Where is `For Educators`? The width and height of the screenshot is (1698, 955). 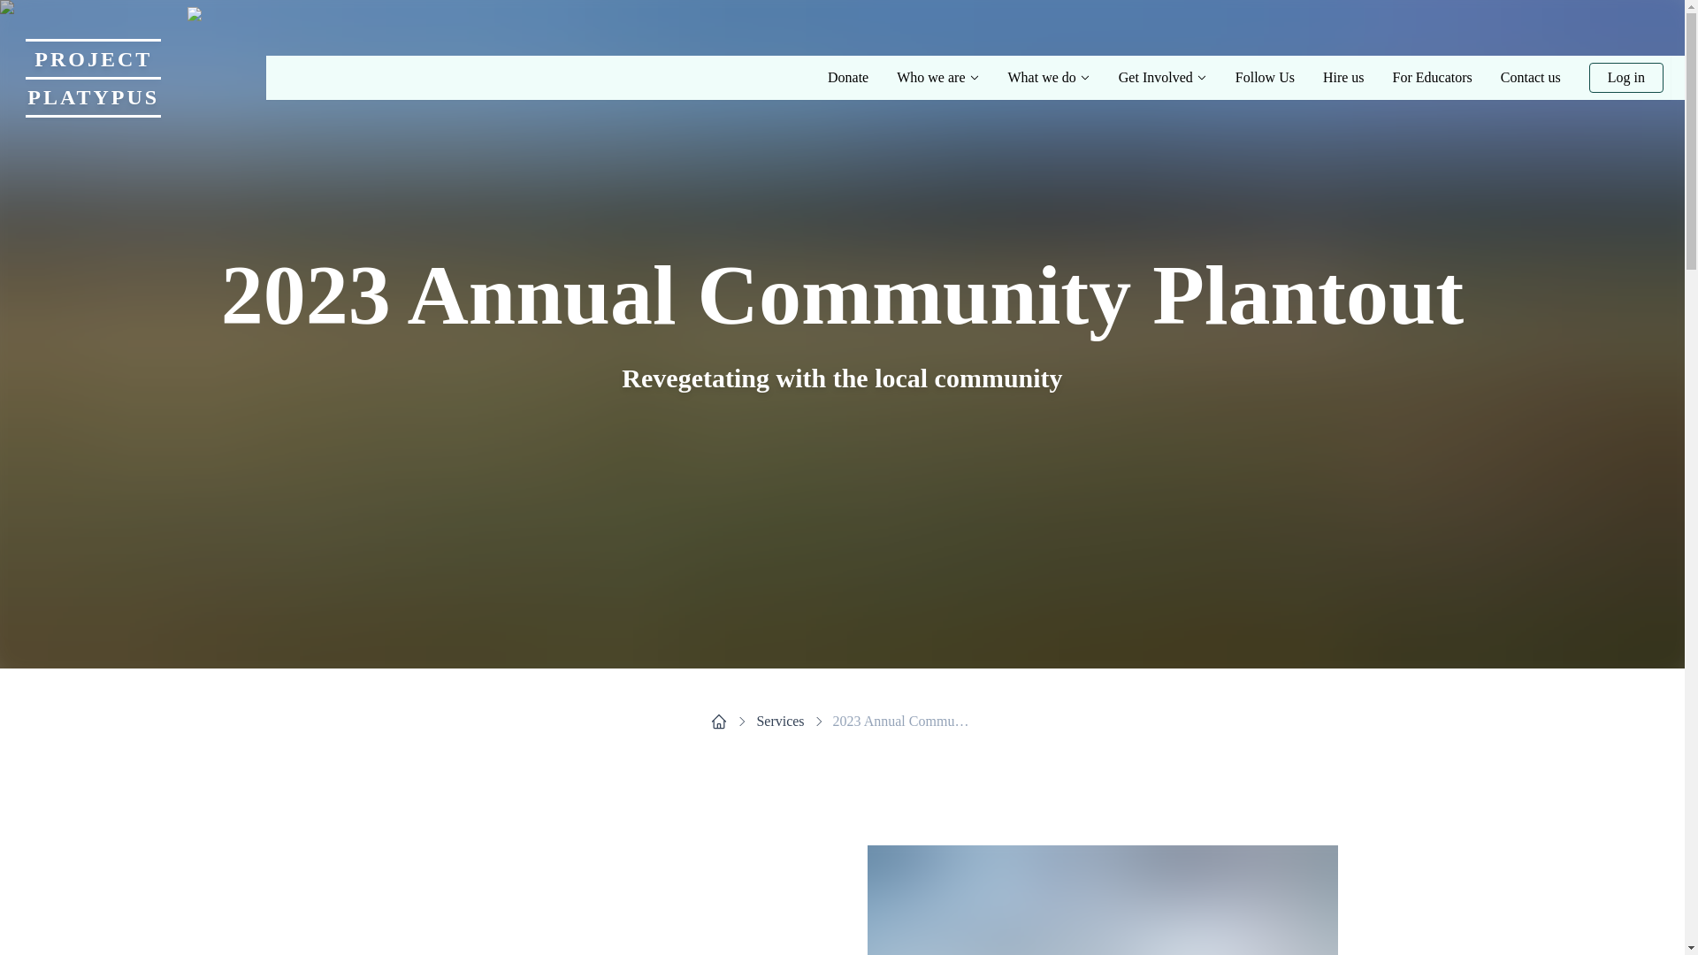
For Educators is located at coordinates (1432, 78).